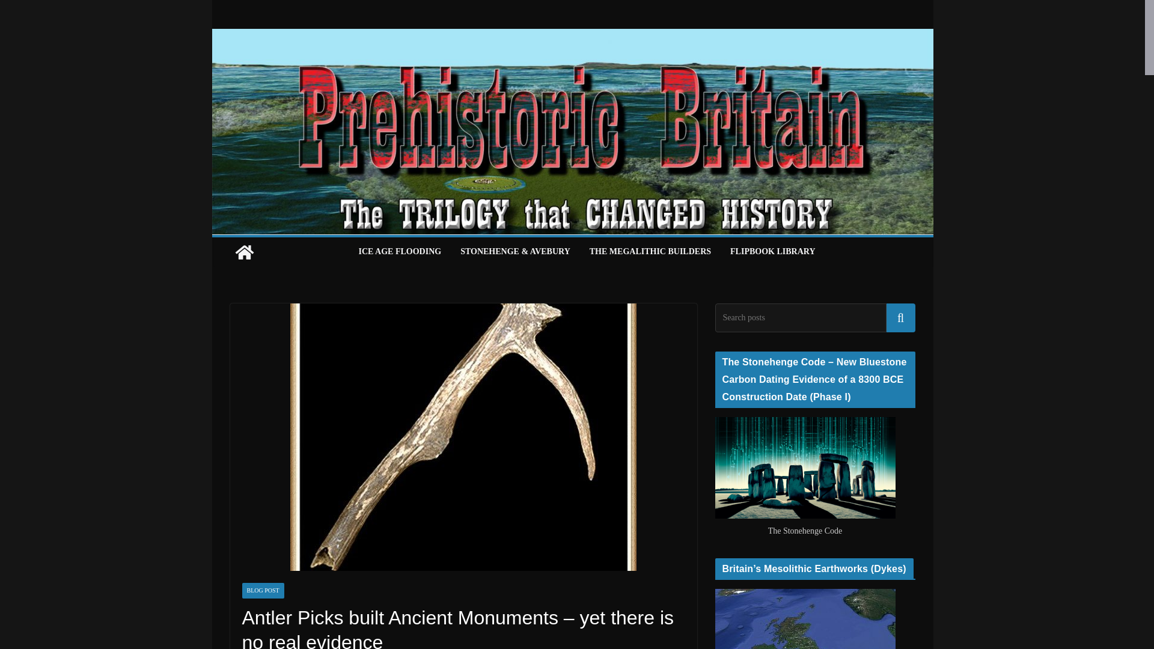  I want to click on Prehistoric Britain, so click(244, 252).